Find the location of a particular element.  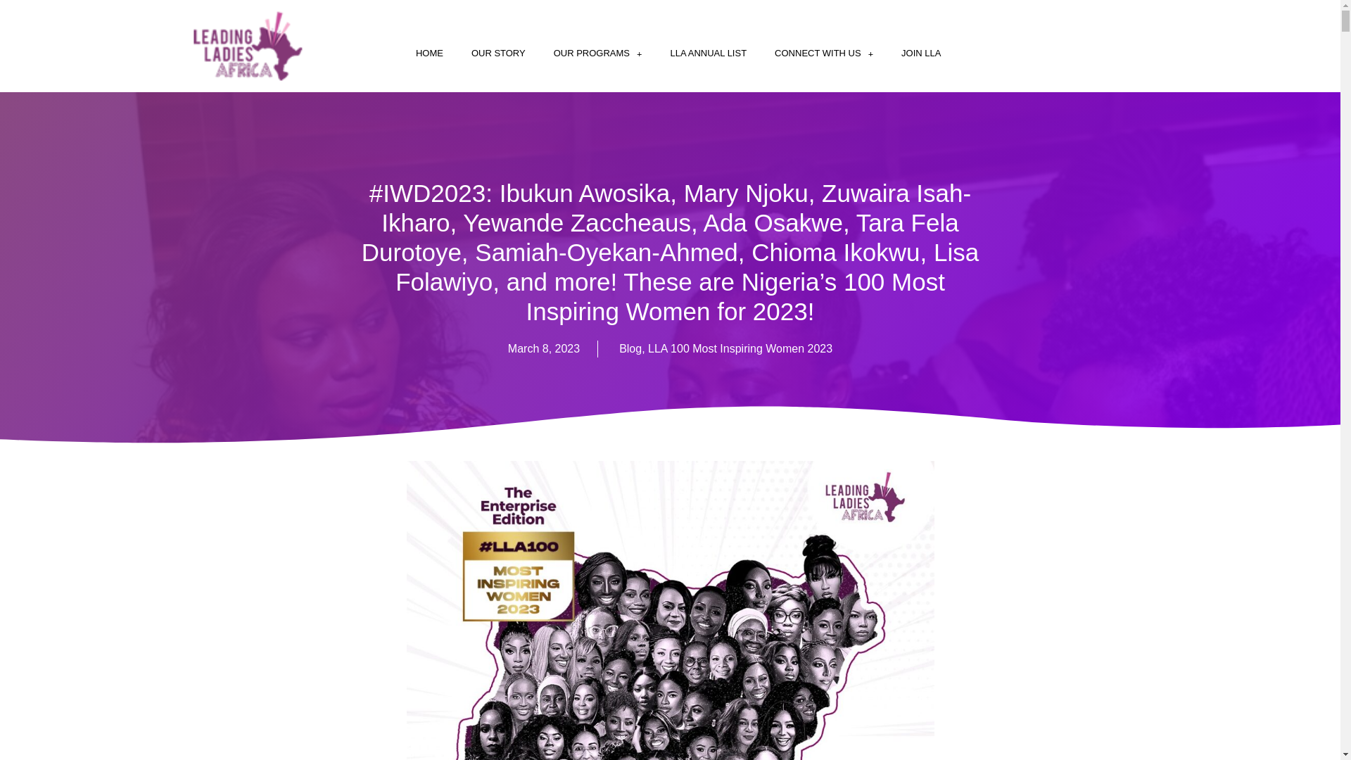

Blog is located at coordinates (630, 349).